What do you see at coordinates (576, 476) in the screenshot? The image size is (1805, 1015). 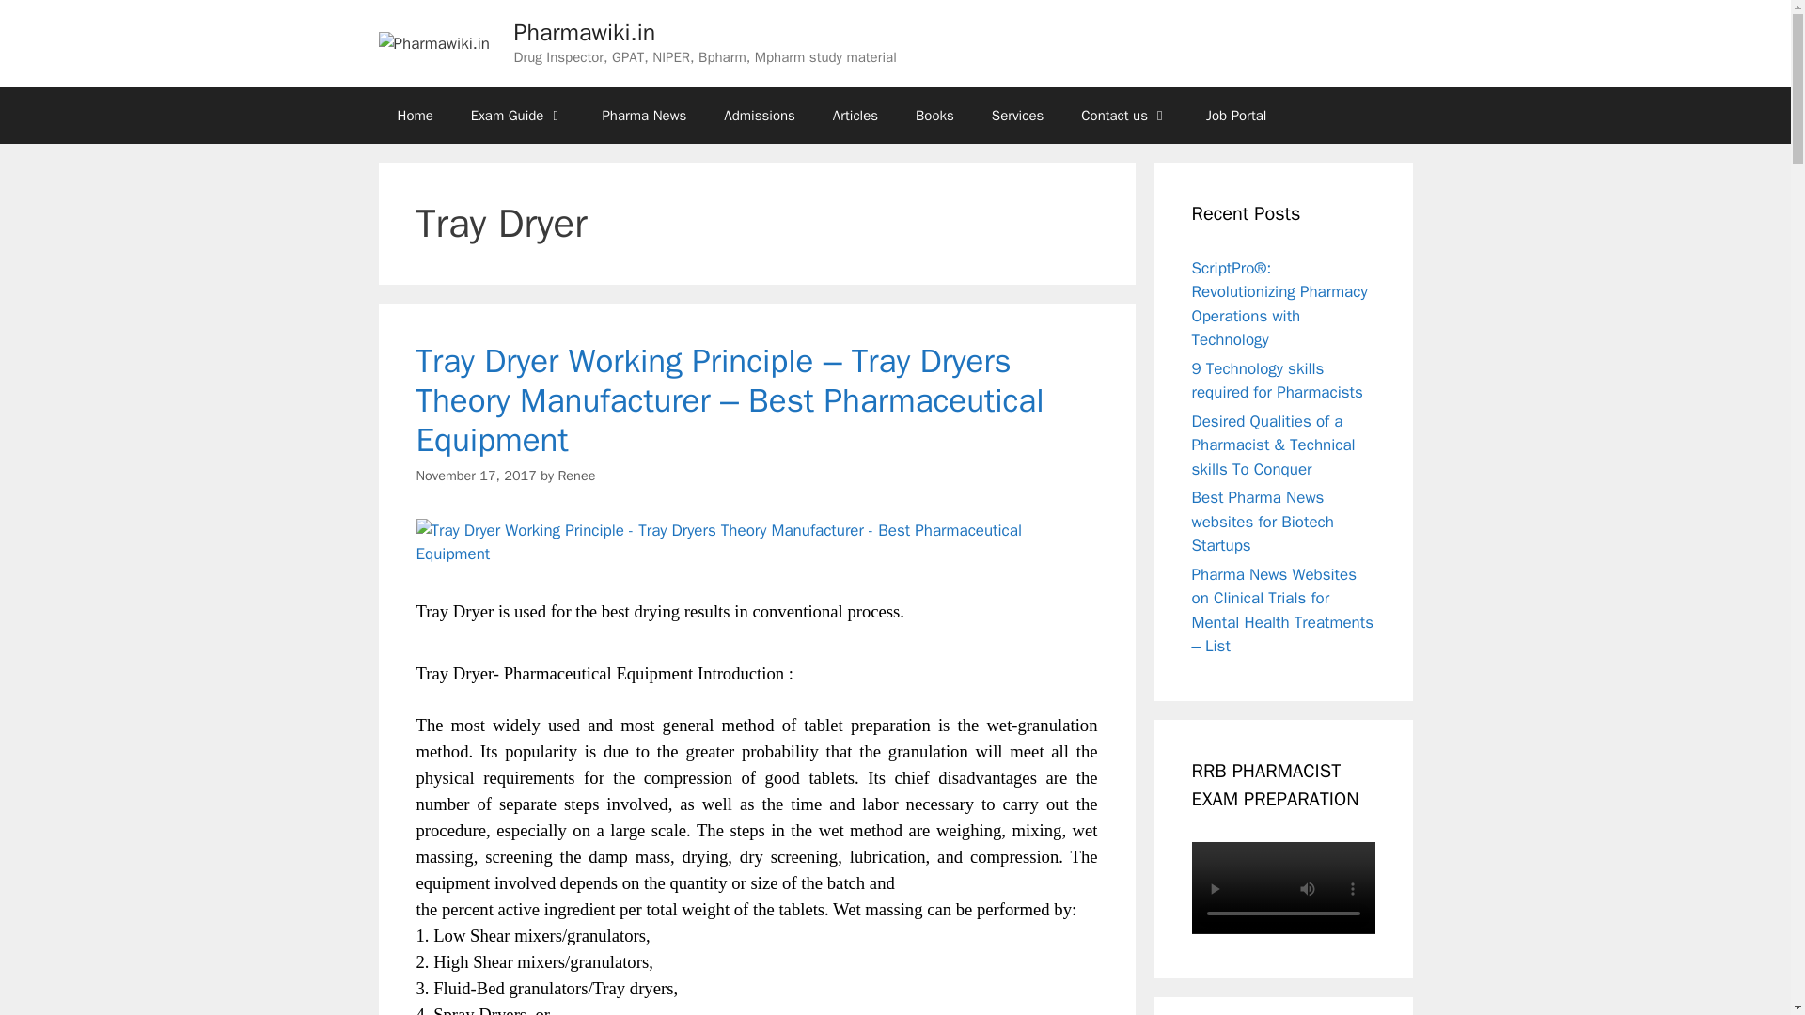 I see `Renee` at bounding box center [576, 476].